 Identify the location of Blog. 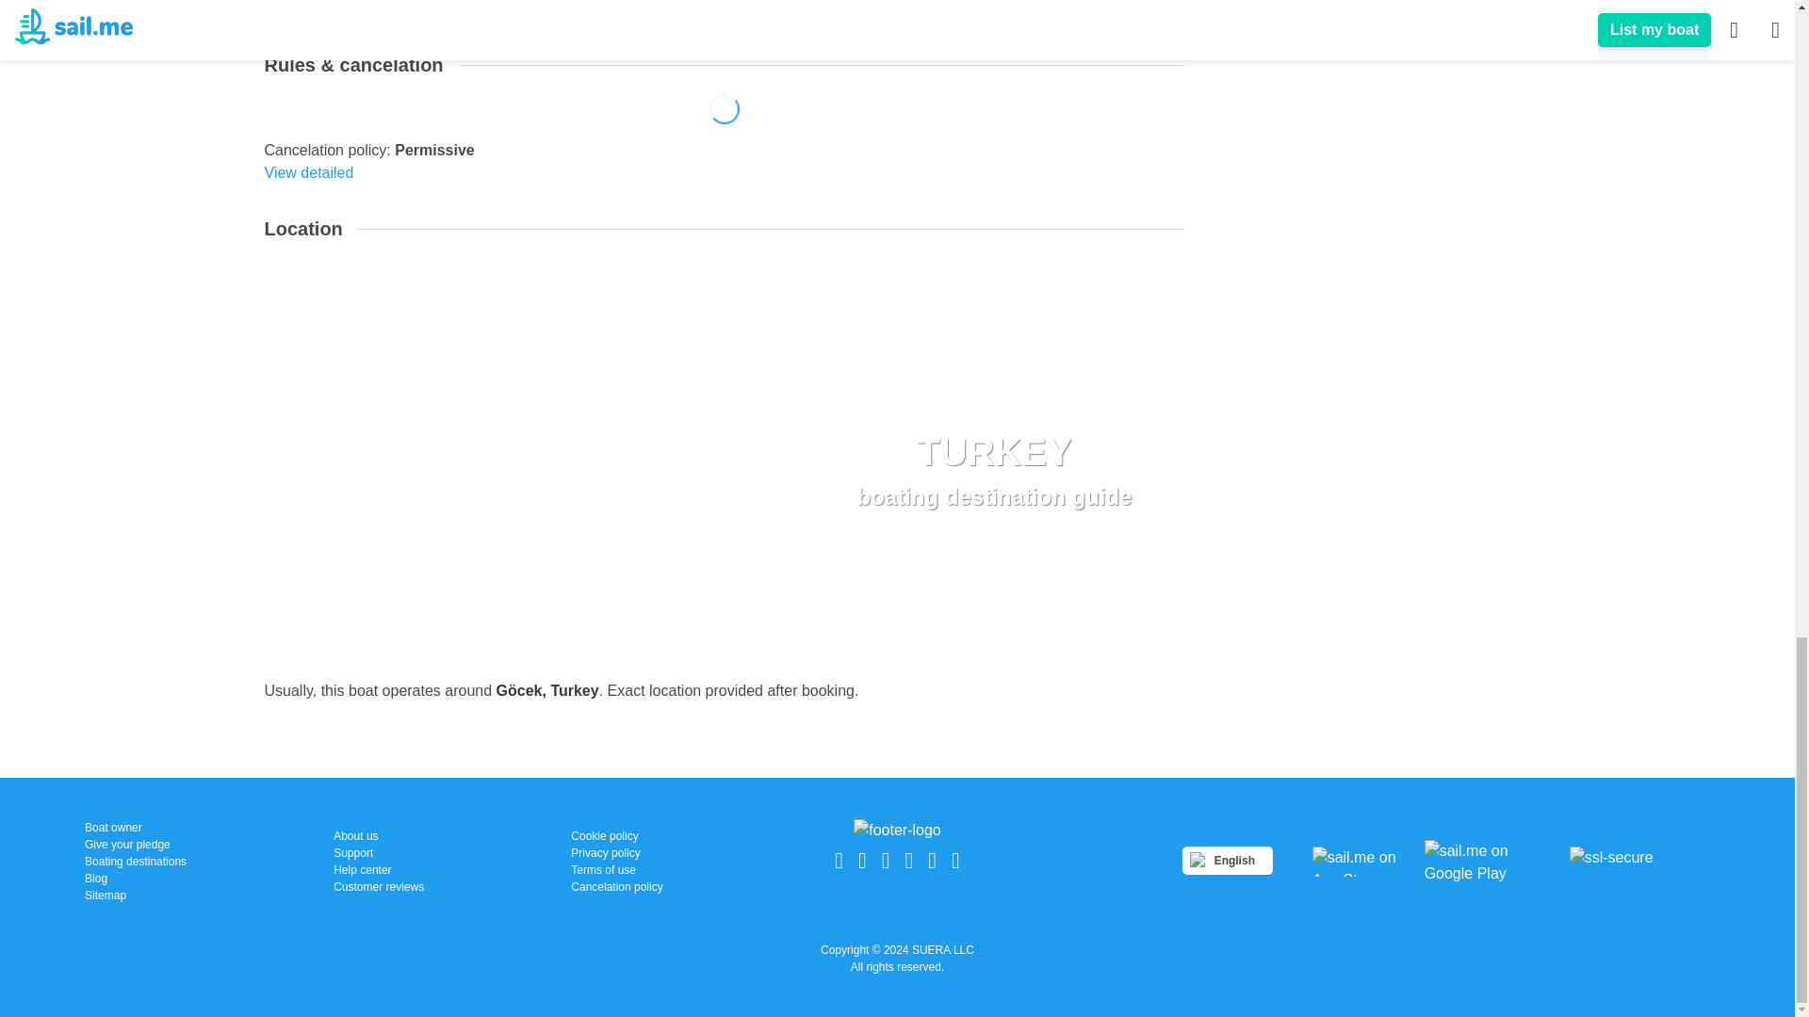
(136, 878).